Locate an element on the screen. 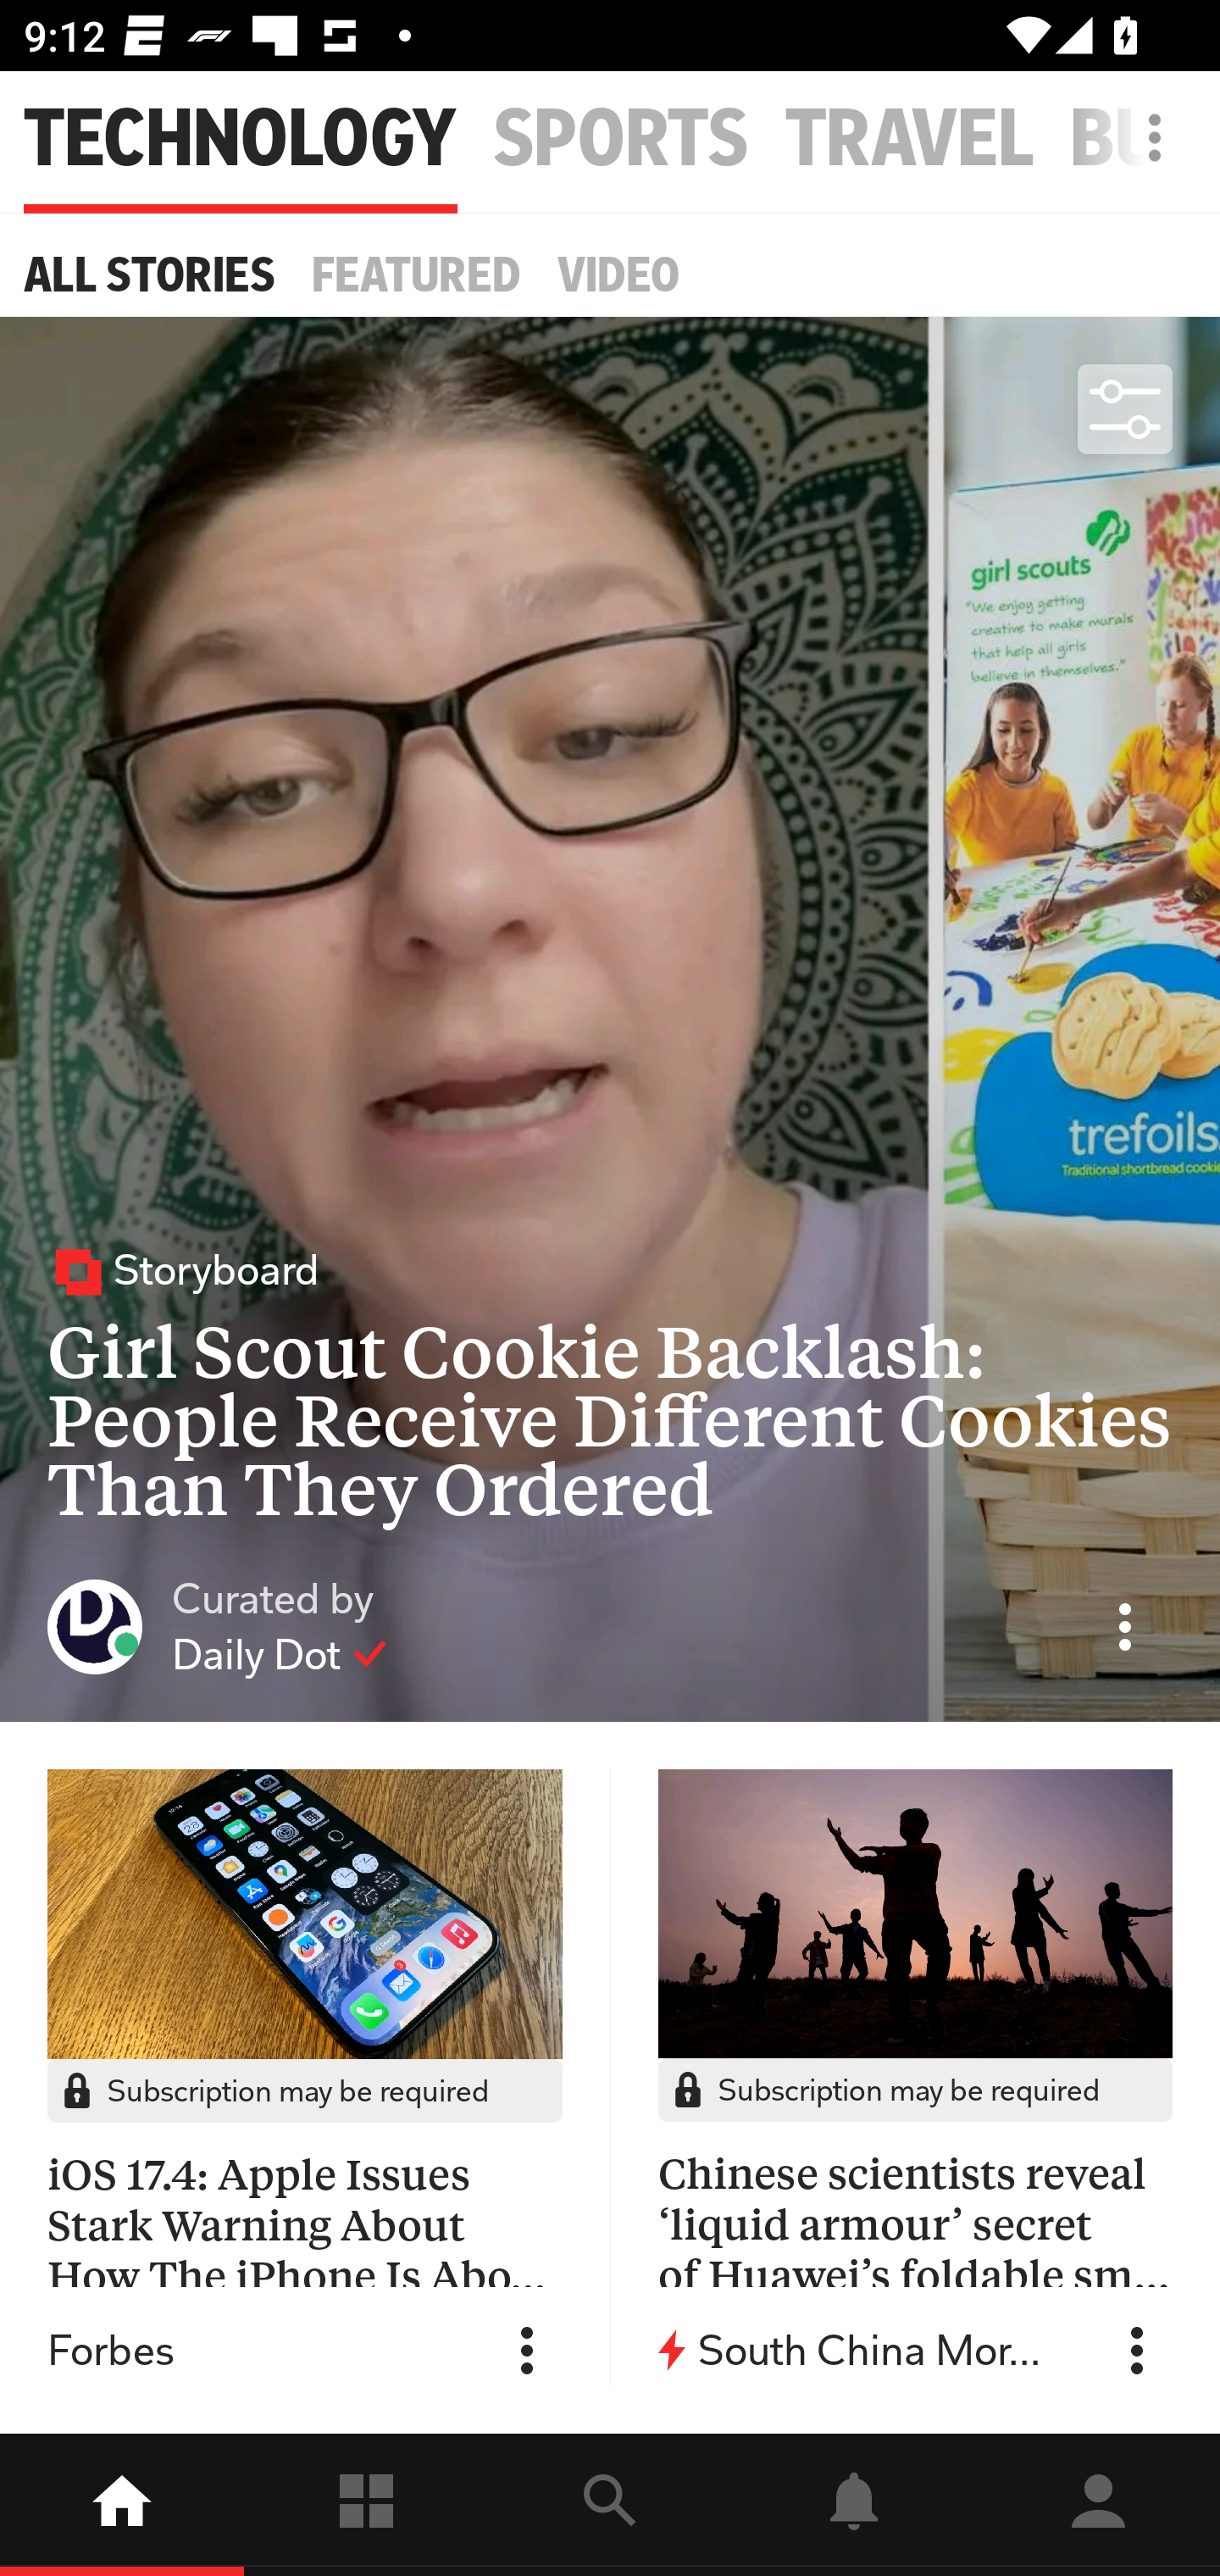 The height and width of the screenshot is (2576, 1220). Edit Home is located at coordinates (1145, 137).